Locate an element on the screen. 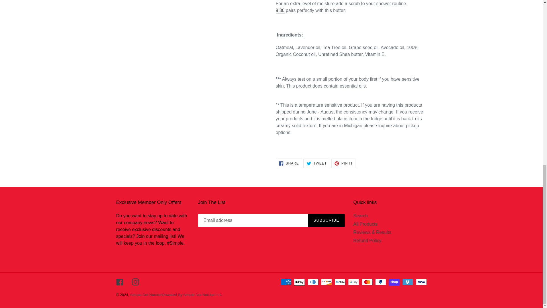  9:30- Botanical Exfoliating Body Scrub is located at coordinates (280, 11).